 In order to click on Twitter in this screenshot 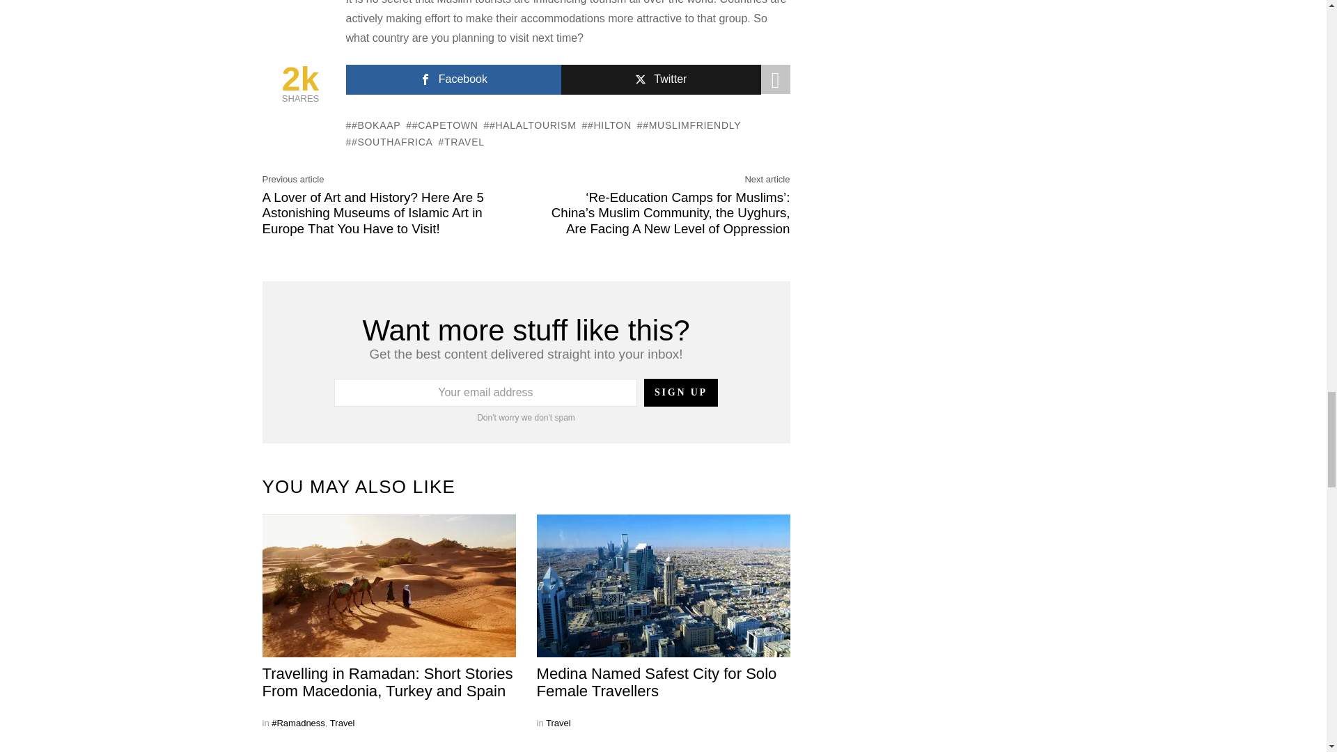, I will do `click(661, 79)`.